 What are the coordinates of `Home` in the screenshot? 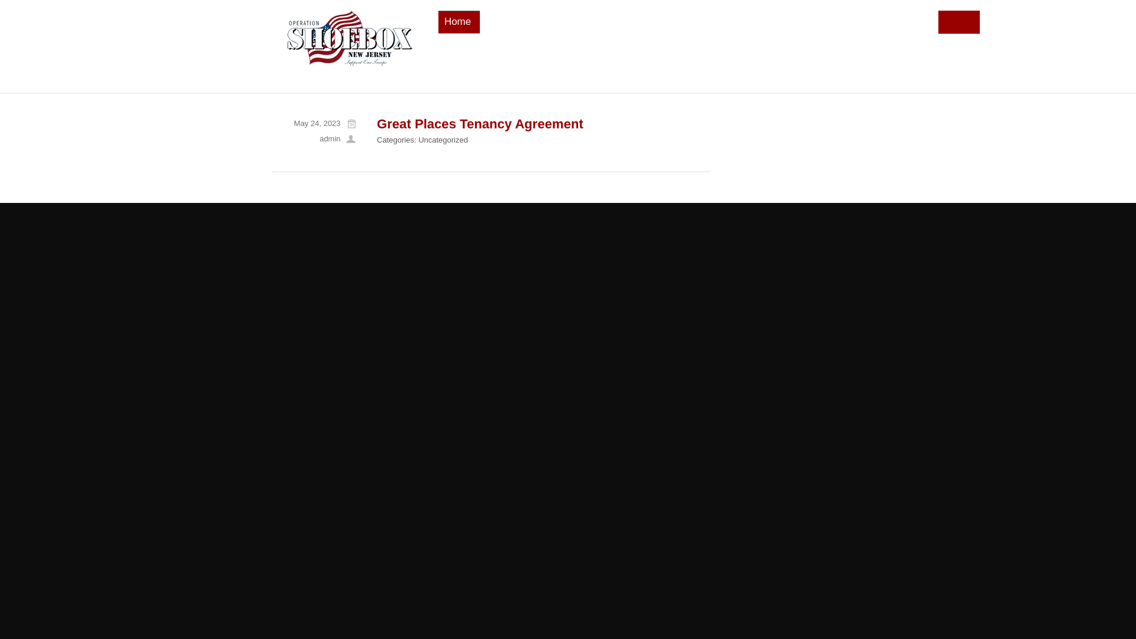 It's located at (458, 21).